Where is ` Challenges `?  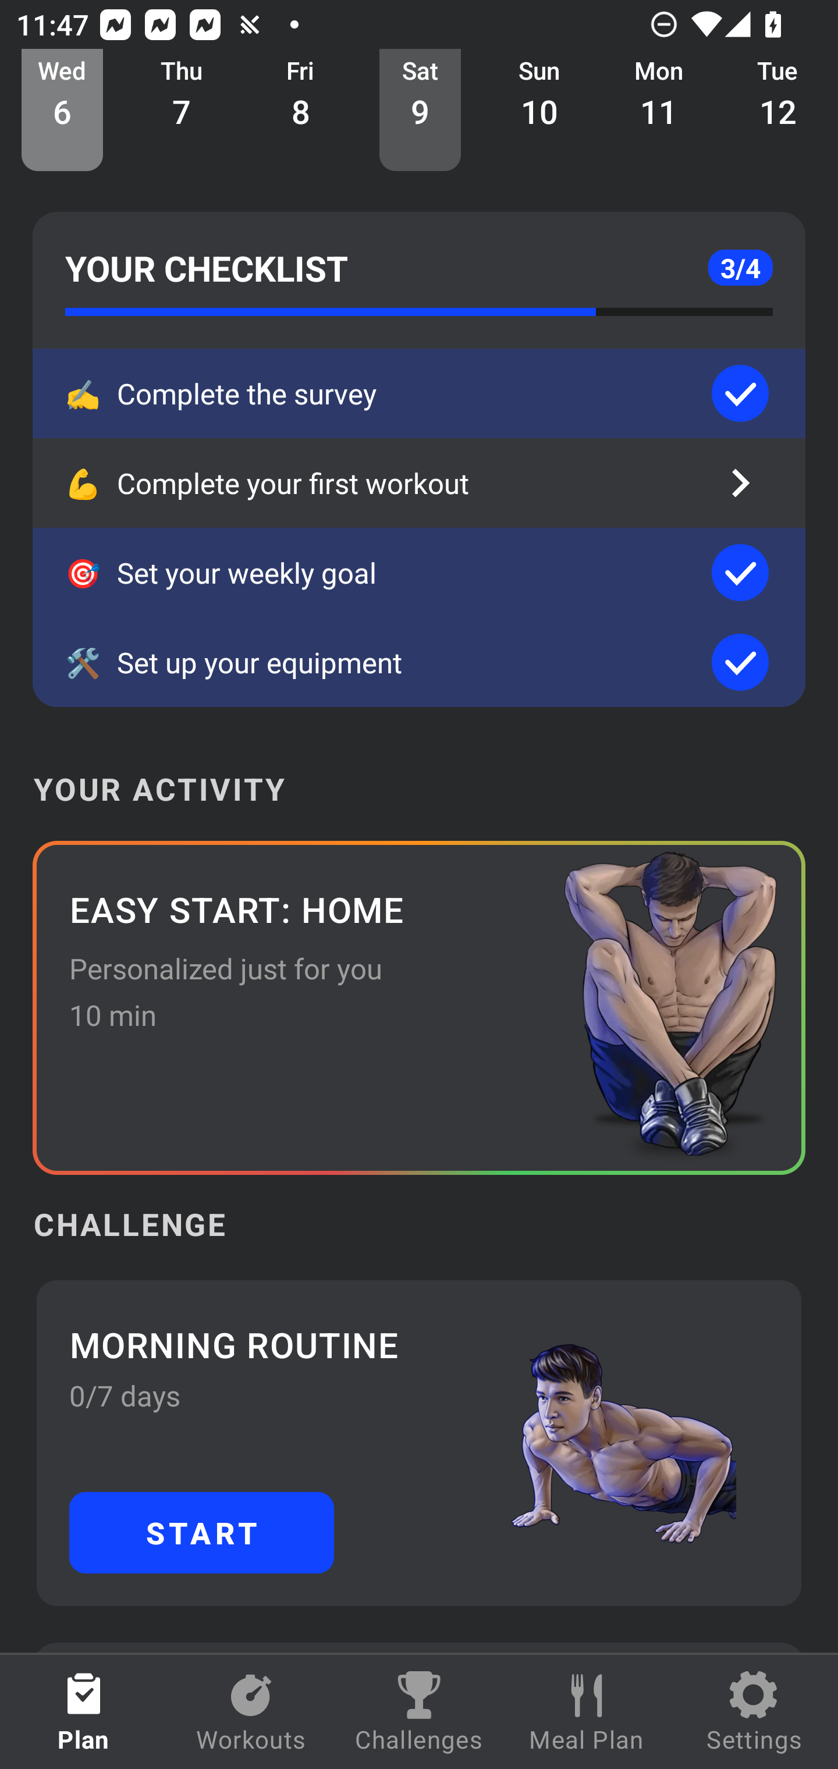  Challenges  is located at coordinates (419, 1712).